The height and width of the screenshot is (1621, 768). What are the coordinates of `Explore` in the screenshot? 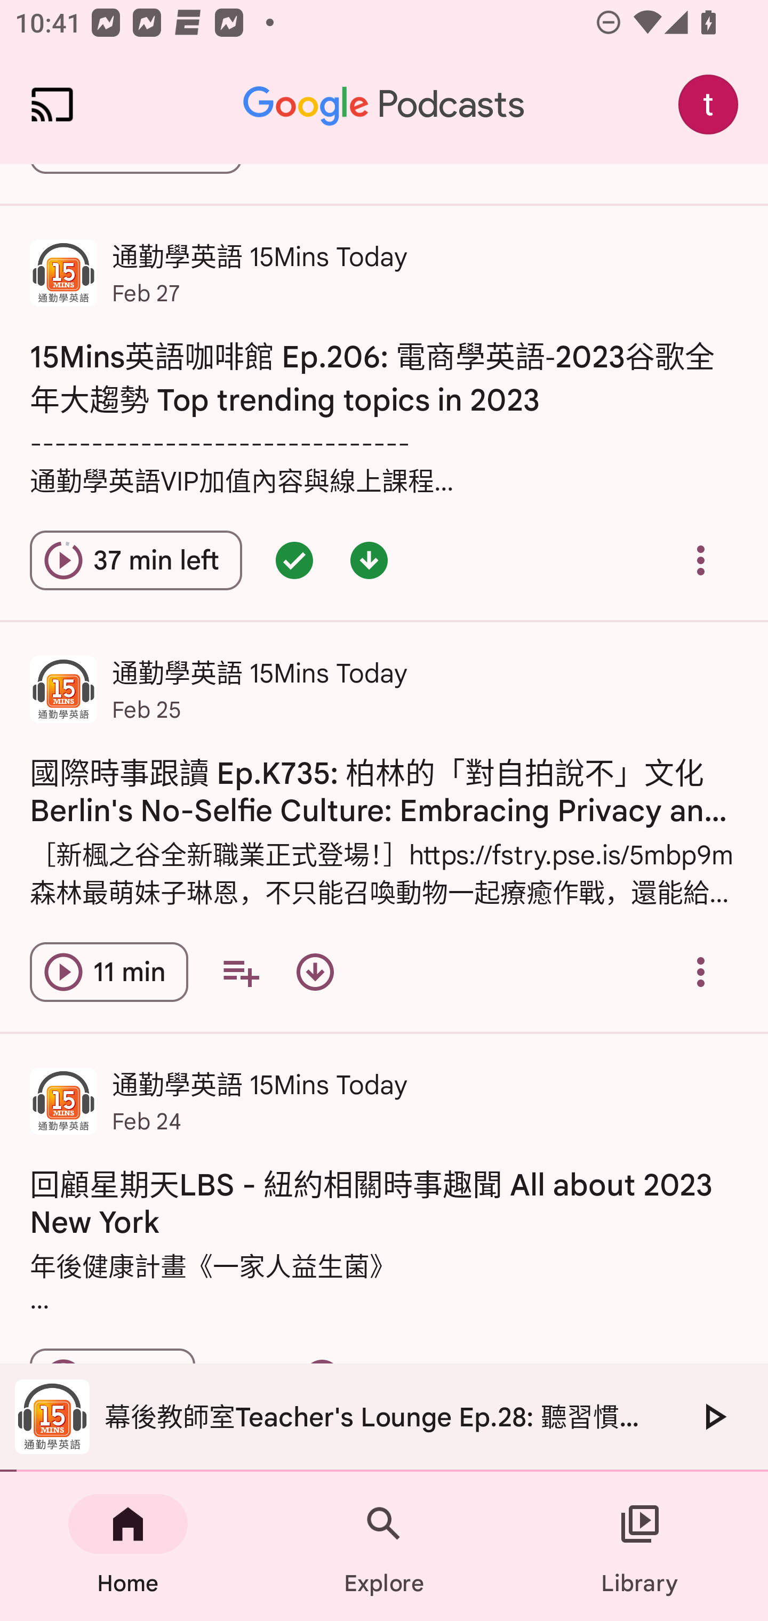 It's located at (384, 1546).